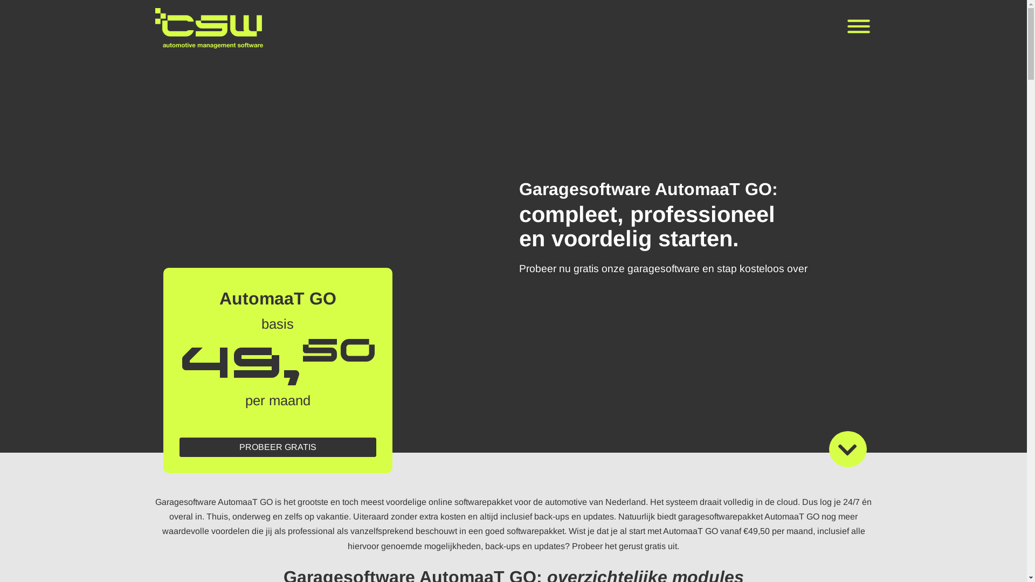 This screenshot has width=1035, height=582. I want to click on PROBEER GRATIS, so click(278, 447).